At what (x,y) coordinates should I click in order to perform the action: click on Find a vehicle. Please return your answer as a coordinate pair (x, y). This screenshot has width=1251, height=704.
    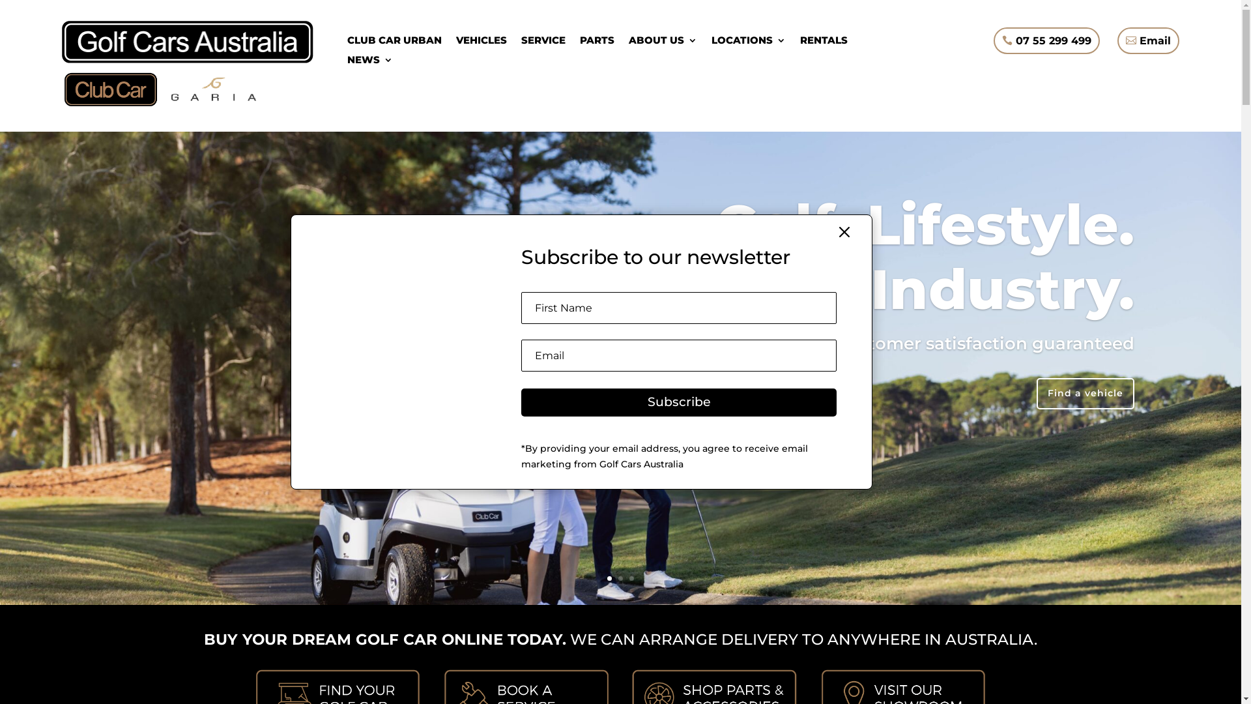
    Looking at the image, I should click on (1086, 394).